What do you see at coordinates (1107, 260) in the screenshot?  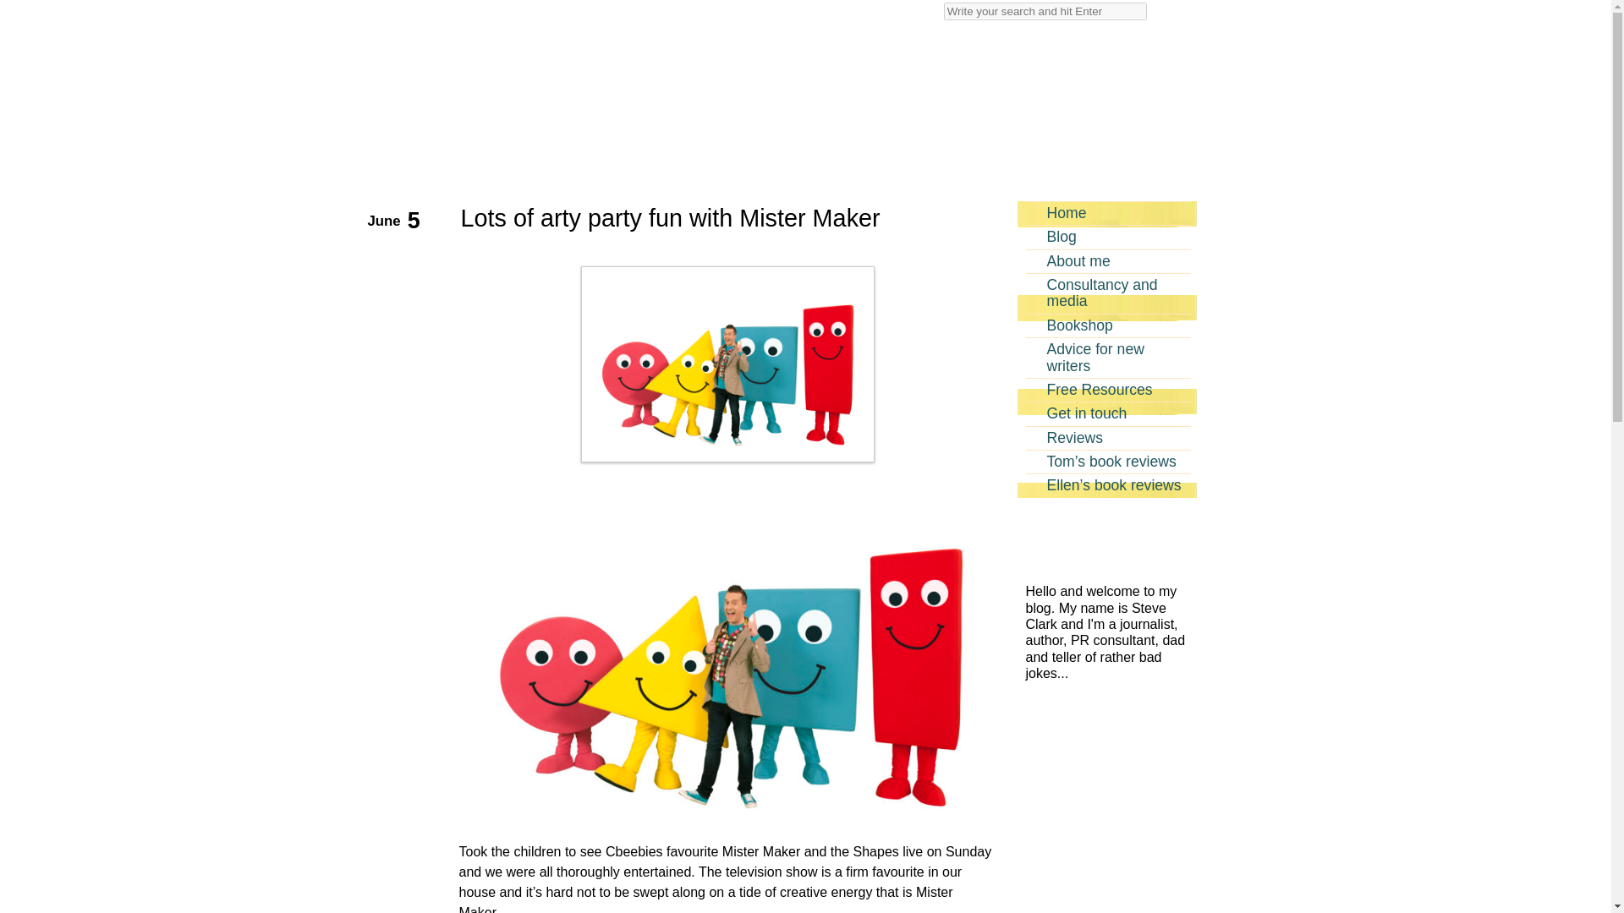 I see `About me` at bounding box center [1107, 260].